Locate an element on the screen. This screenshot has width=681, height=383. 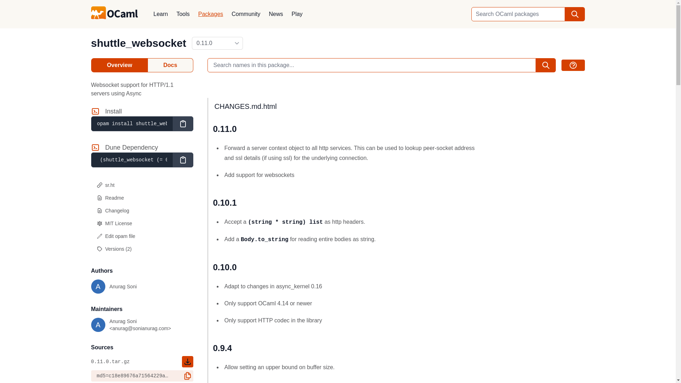
Learn is located at coordinates (113, 287).